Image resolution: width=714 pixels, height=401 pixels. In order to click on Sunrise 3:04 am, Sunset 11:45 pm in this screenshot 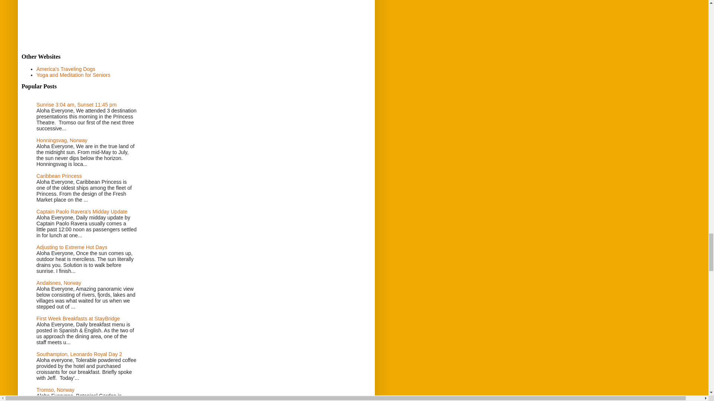, I will do `click(77, 105)`.